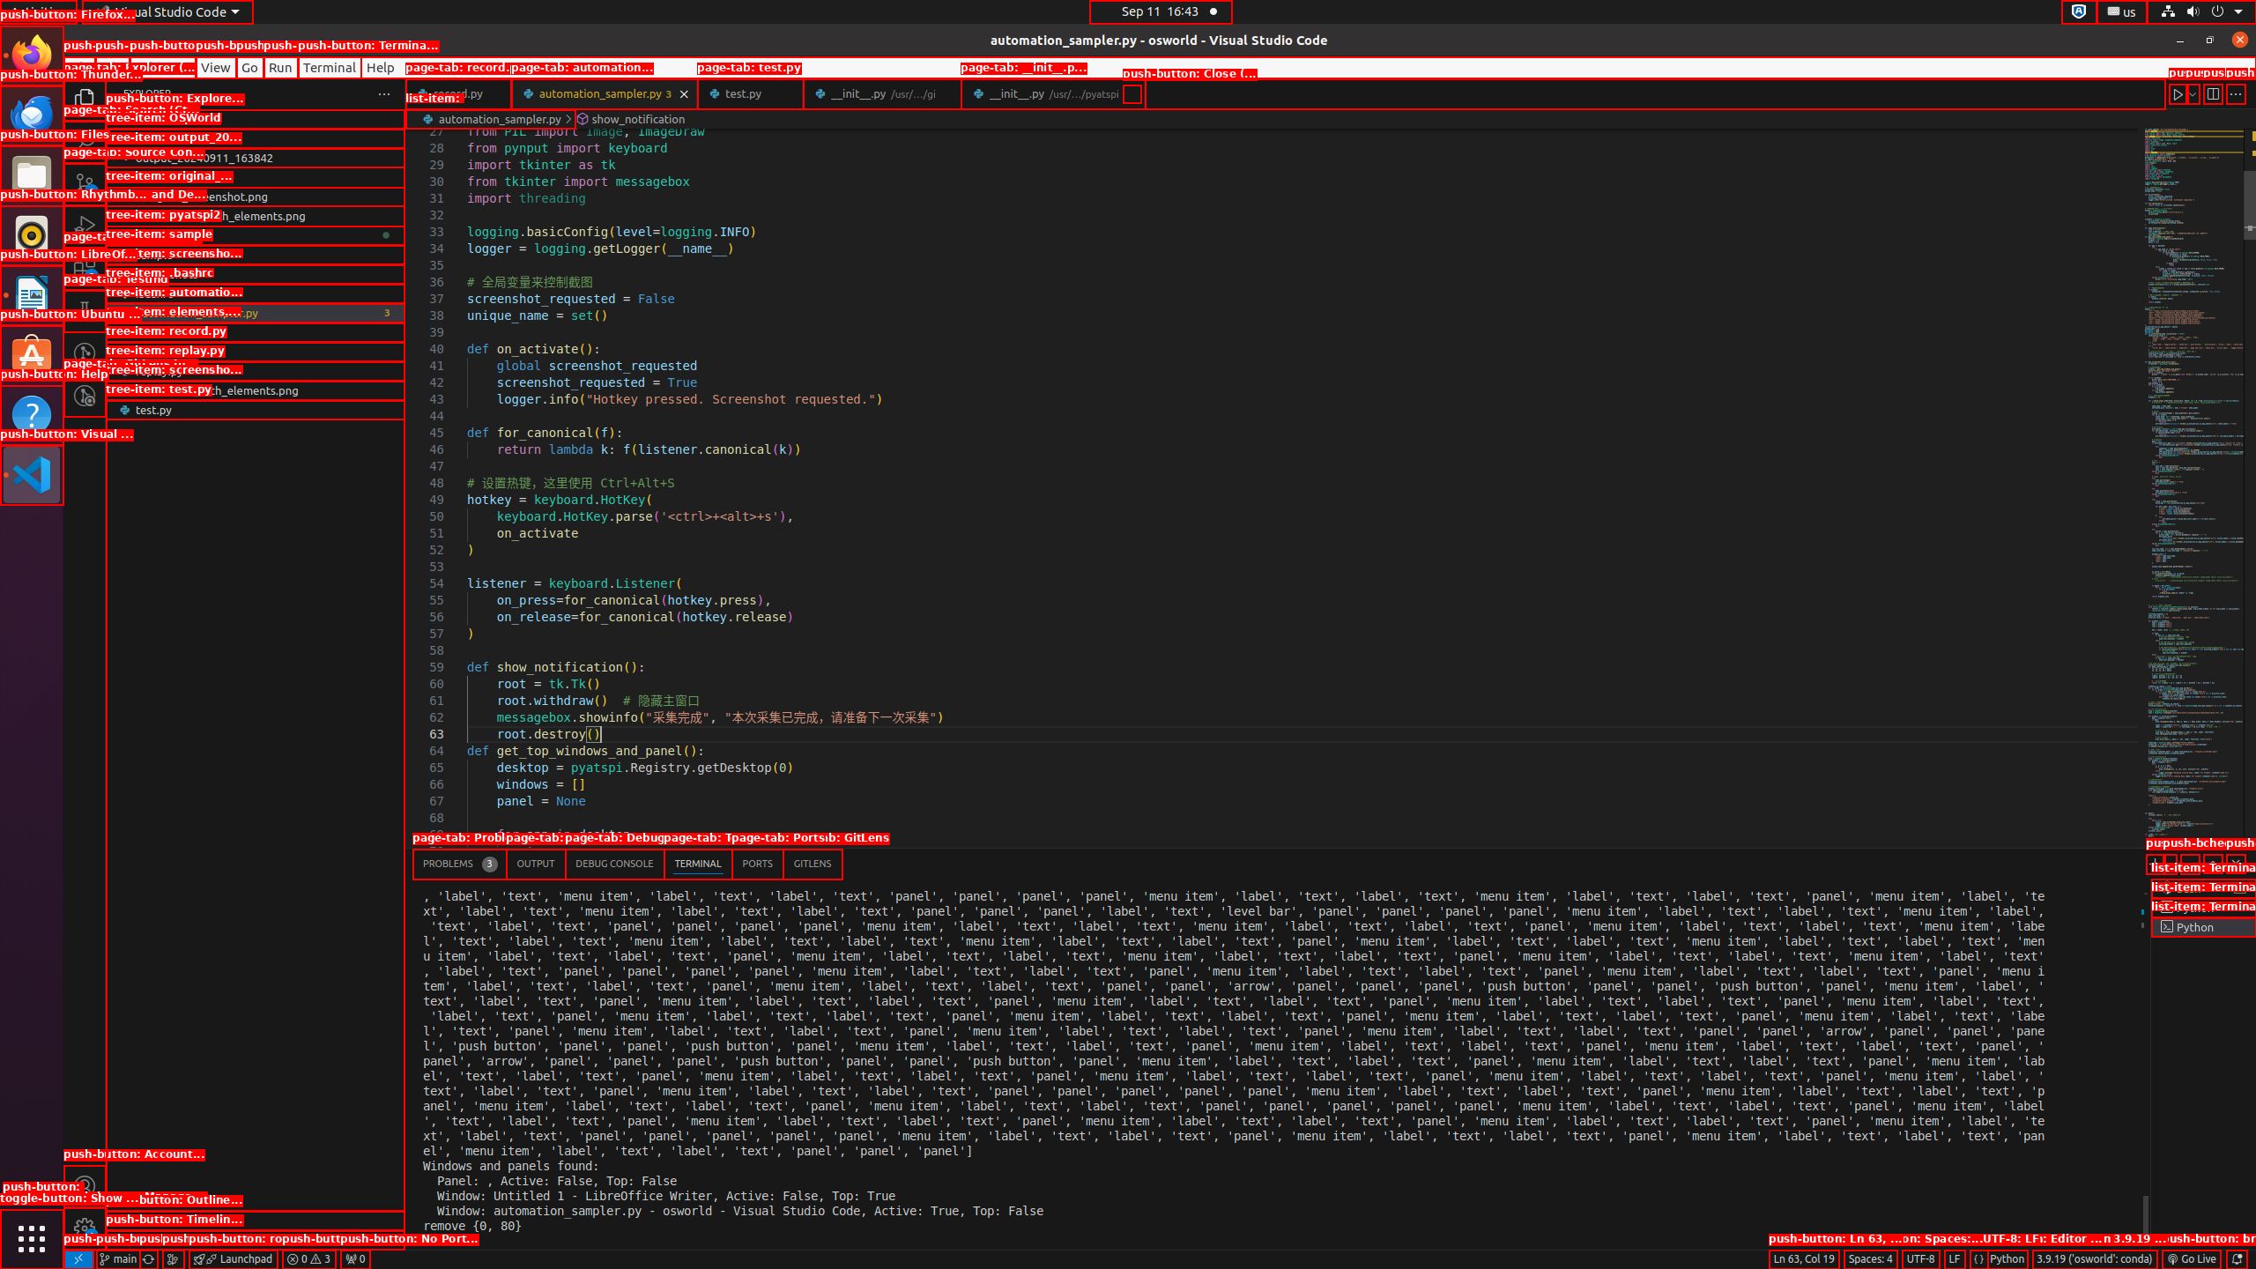 This screenshot has height=1269, width=2256. What do you see at coordinates (85, 226) in the screenshot?
I see `Run and Debug (Ctrl+Shift+D)` at bounding box center [85, 226].